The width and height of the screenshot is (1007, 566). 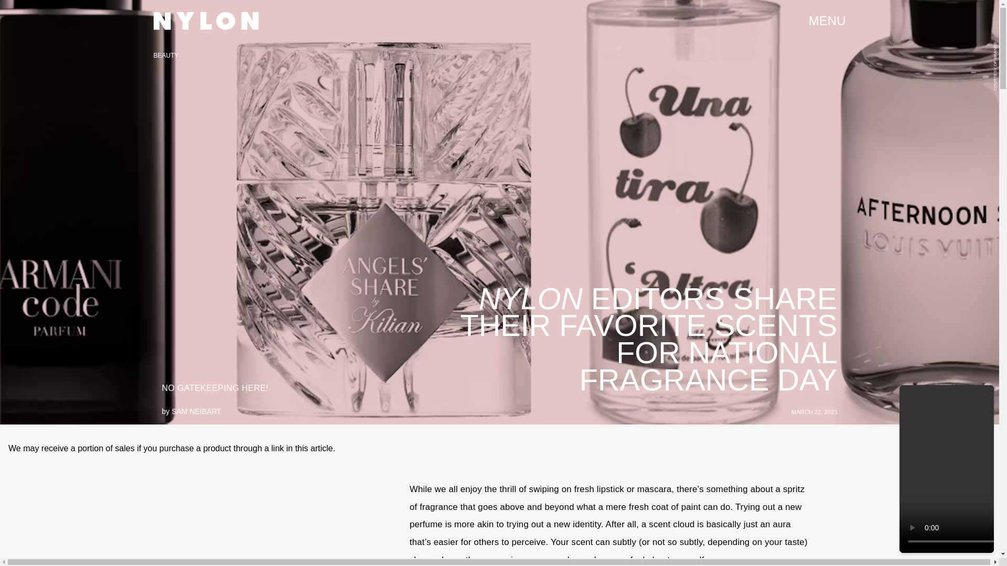 I want to click on SAM NEIBART, so click(x=196, y=411).